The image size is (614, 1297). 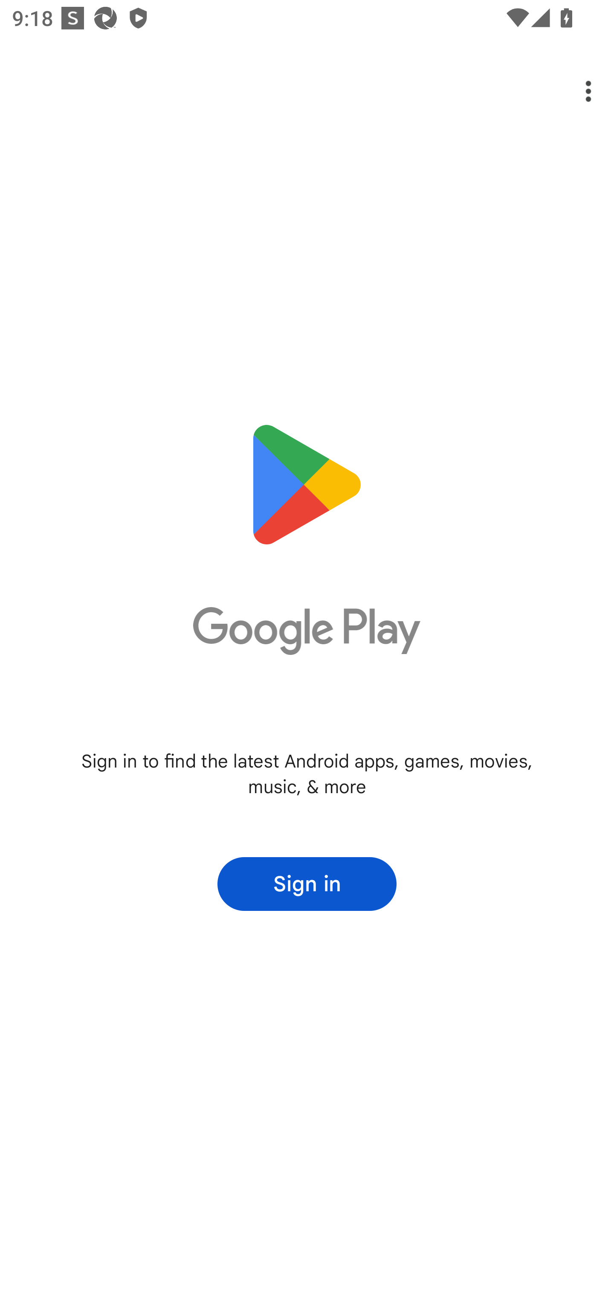 What do you see at coordinates (307, 884) in the screenshot?
I see `Sign in` at bounding box center [307, 884].